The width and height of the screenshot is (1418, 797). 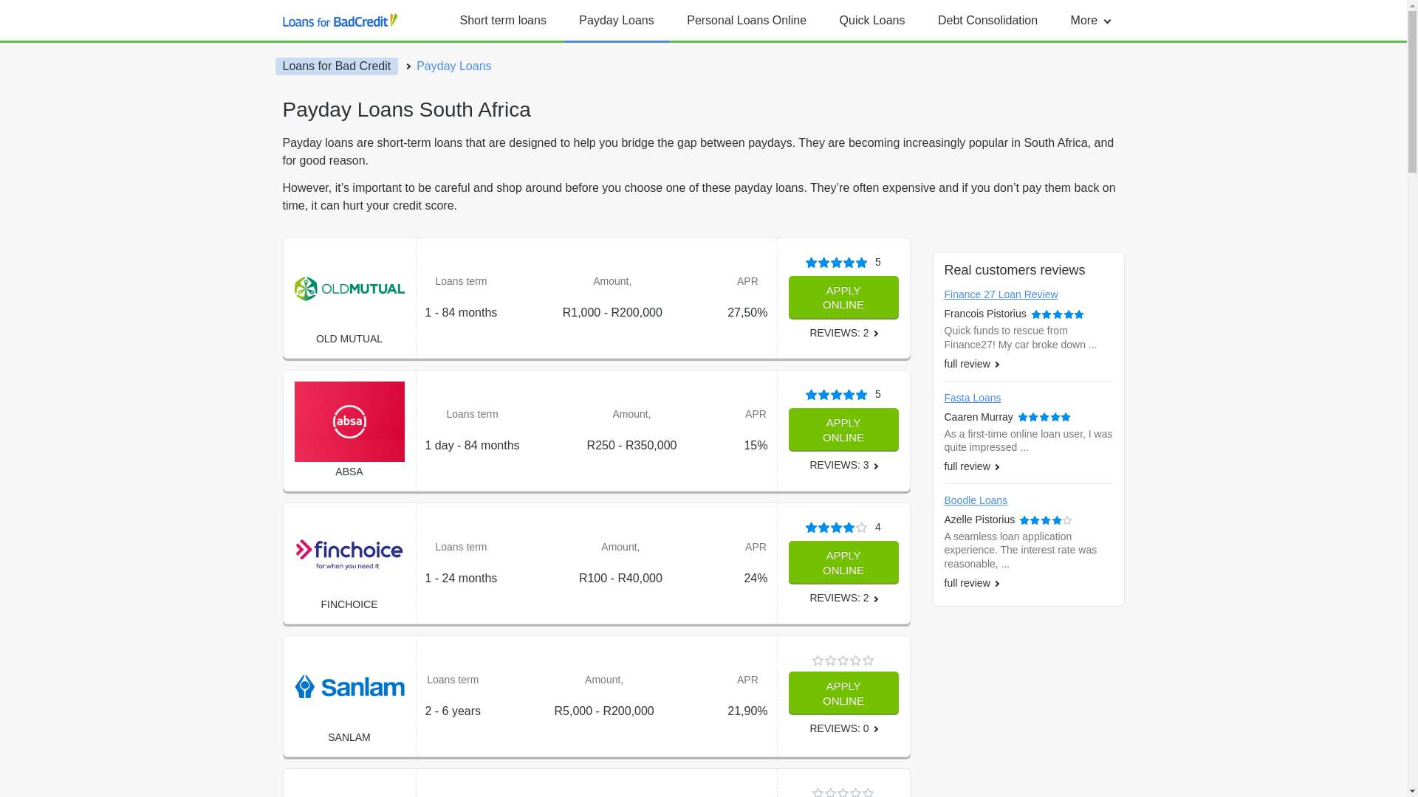 I want to click on REVIEWS: 0, so click(x=843, y=728).